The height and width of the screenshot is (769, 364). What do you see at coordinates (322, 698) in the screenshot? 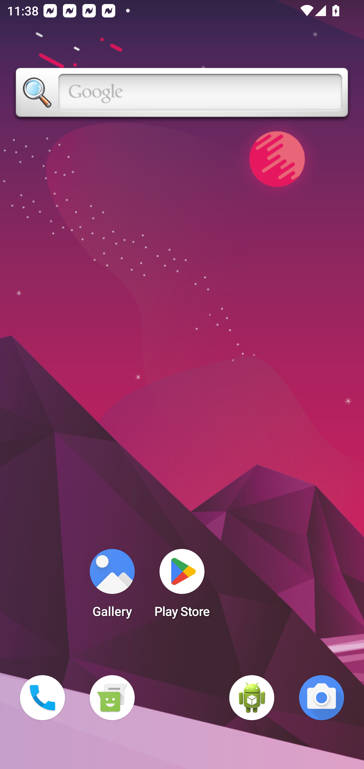
I see `Camera` at bounding box center [322, 698].